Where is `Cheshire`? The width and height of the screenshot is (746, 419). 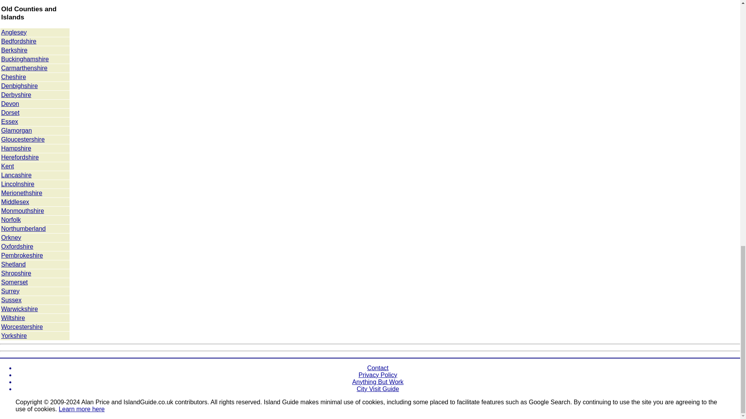
Cheshire is located at coordinates (14, 77).